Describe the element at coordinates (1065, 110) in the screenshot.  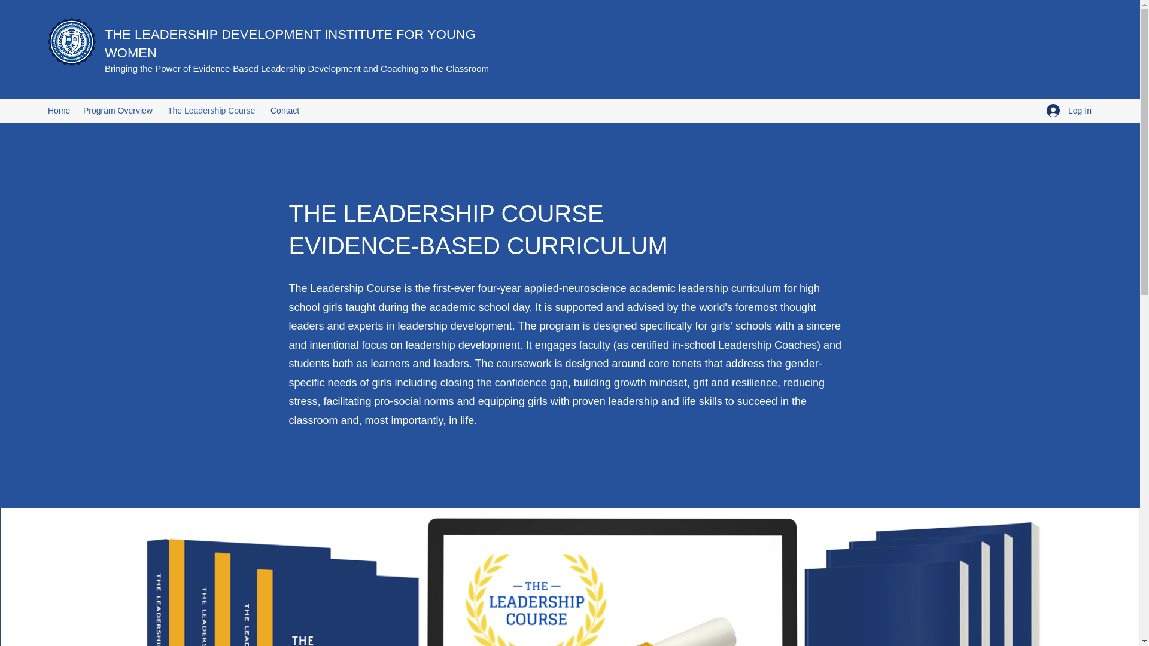
I see `Log In` at that location.